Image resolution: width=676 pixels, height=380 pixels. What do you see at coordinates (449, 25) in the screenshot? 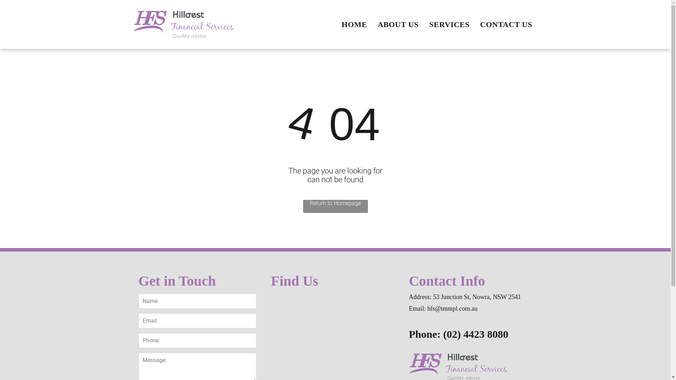
I see `SERVICES` at bounding box center [449, 25].